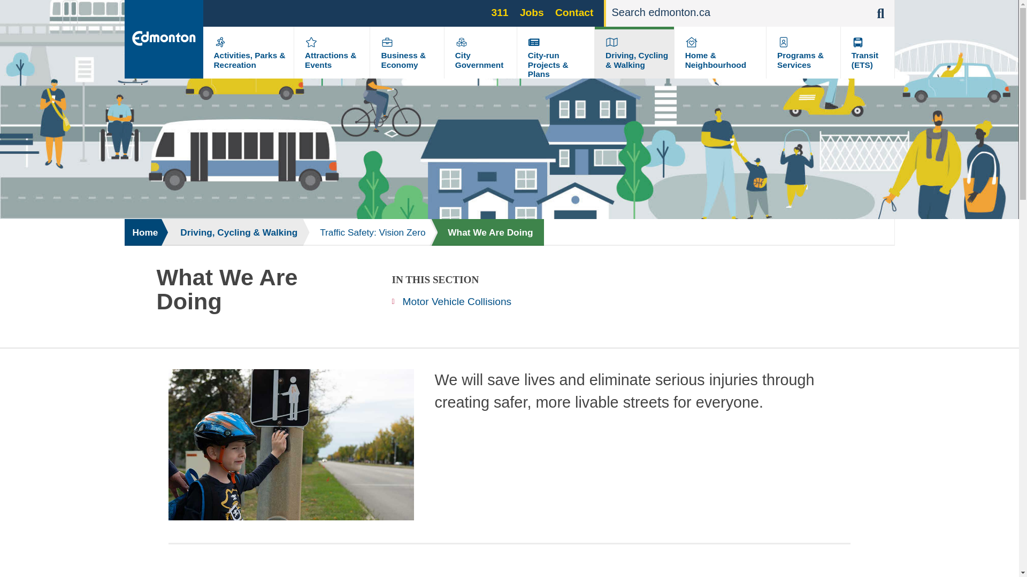 This screenshot has height=577, width=1027. I want to click on Traffic Safety: Vision Zero, so click(367, 232).